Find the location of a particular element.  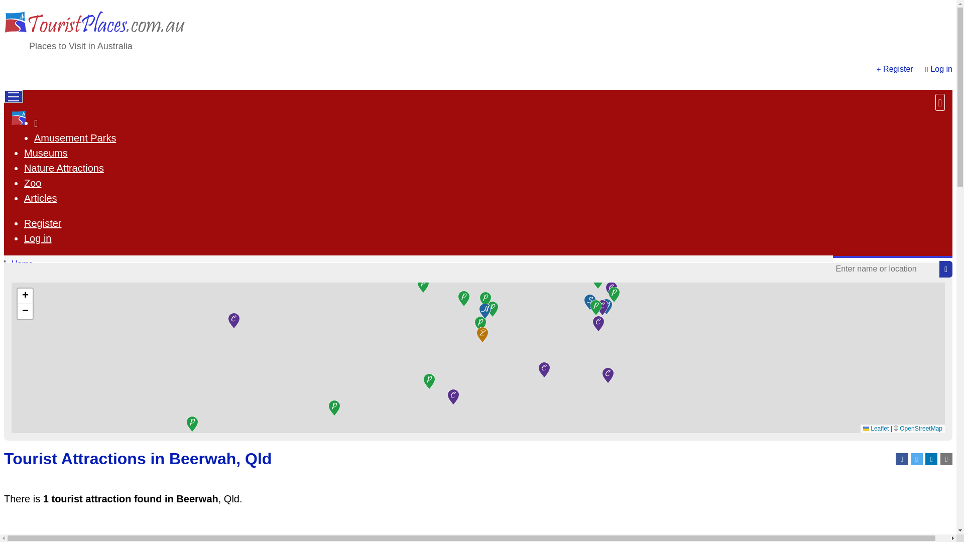

Home is located at coordinates (35, 122).